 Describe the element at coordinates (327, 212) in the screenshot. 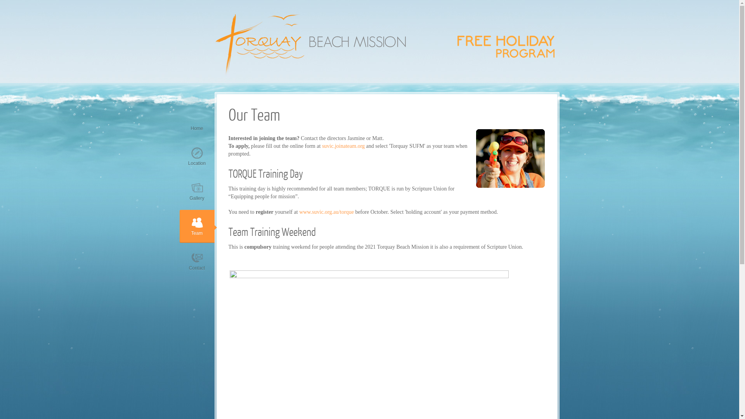

I see `www.suvic.org.au/torque` at that location.